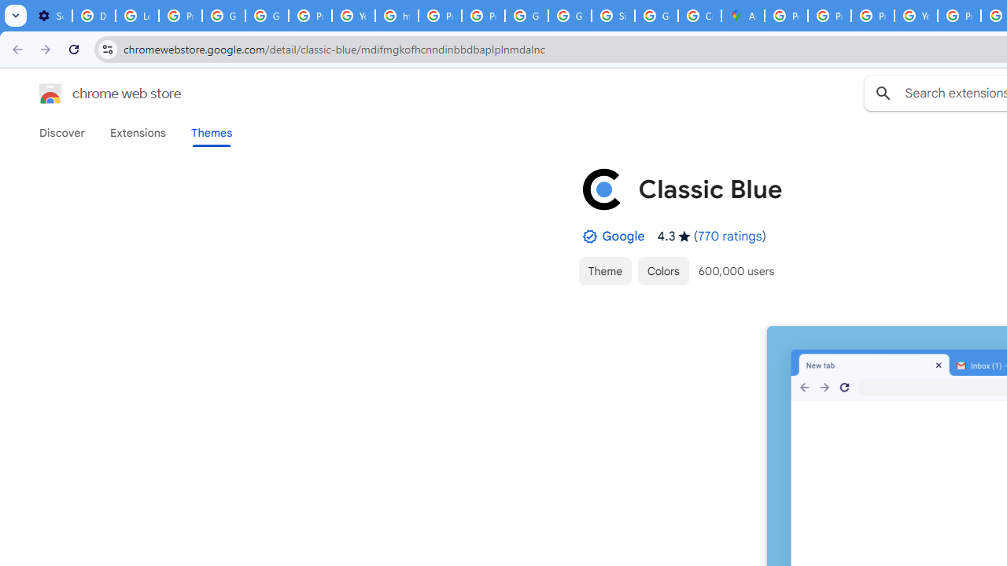 The height and width of the screenshot is (566, 1007). What do you see at coordinates (785, 16) in the screenshot?
I see `Policy Accountability and Transparency - Transparency Center` at bounding box center [785, 16].